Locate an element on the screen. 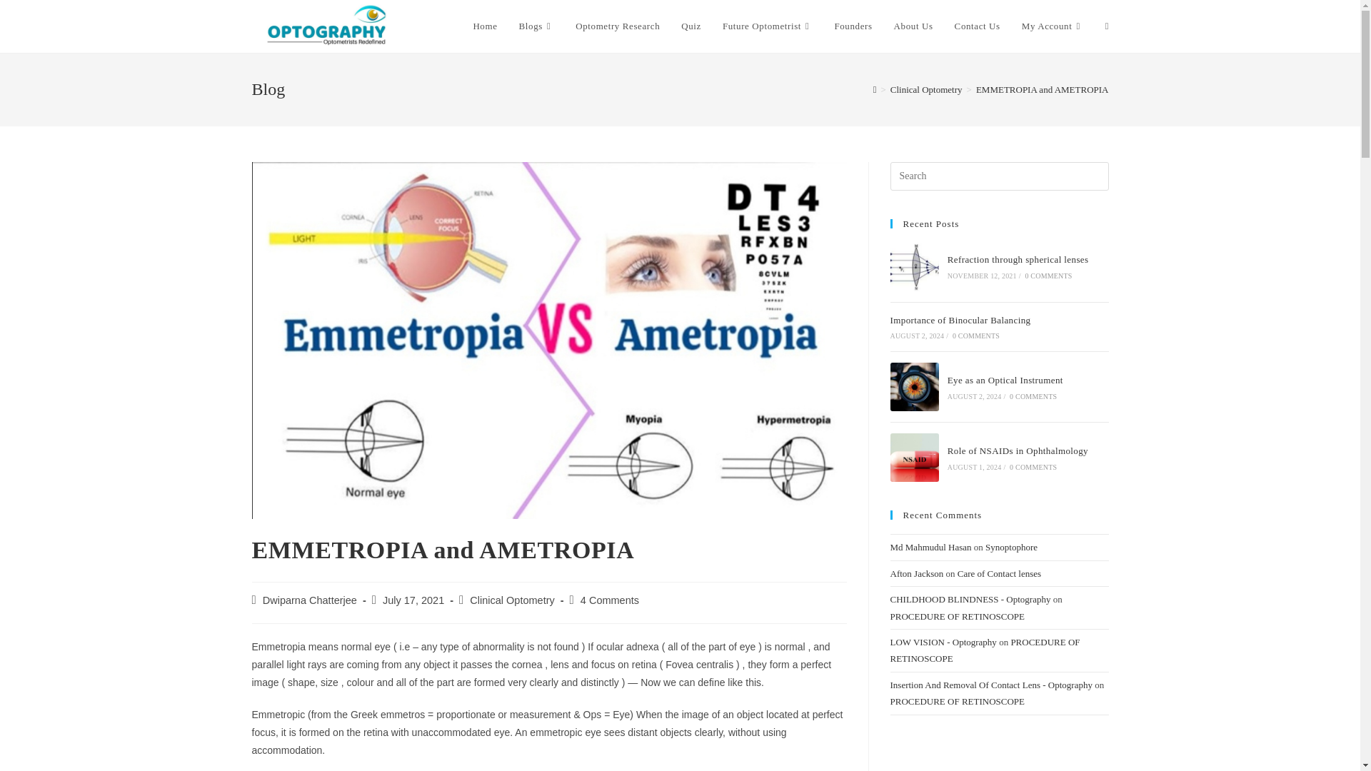 This screenshot has width=1371, height=771. About Us is located at coordinates (913, 26).